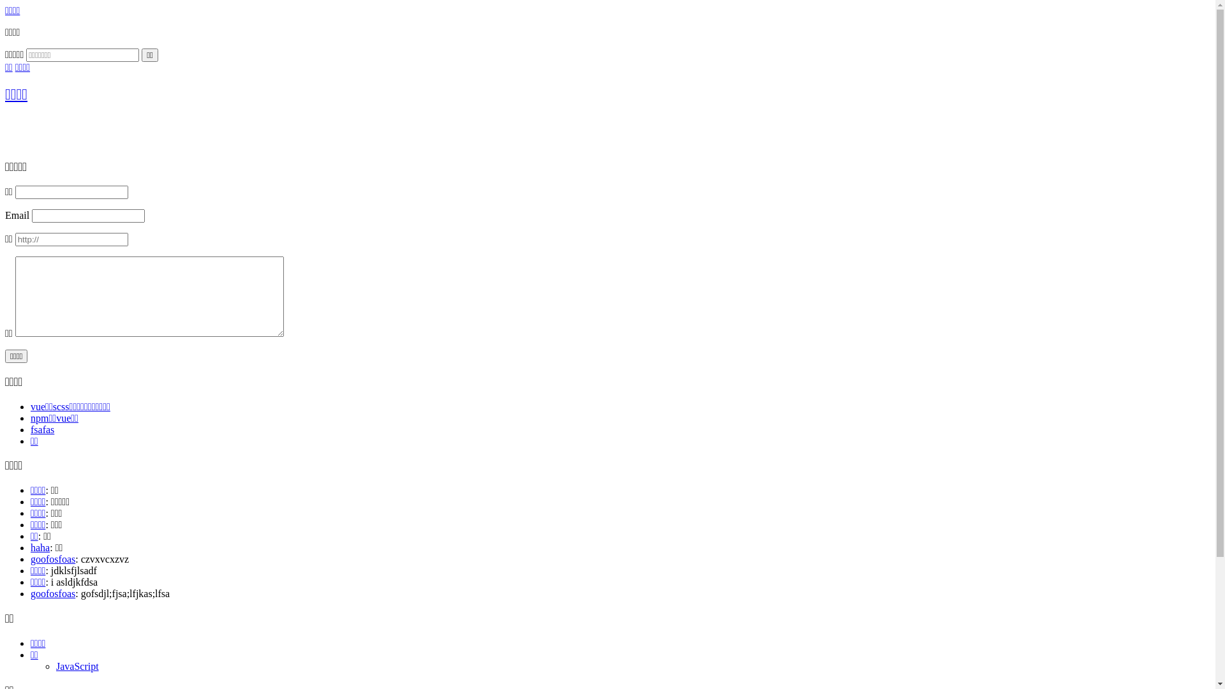 The height and width of the screenshot is (689, 1225). I want to click on goofosfoas, so click(53, 593).